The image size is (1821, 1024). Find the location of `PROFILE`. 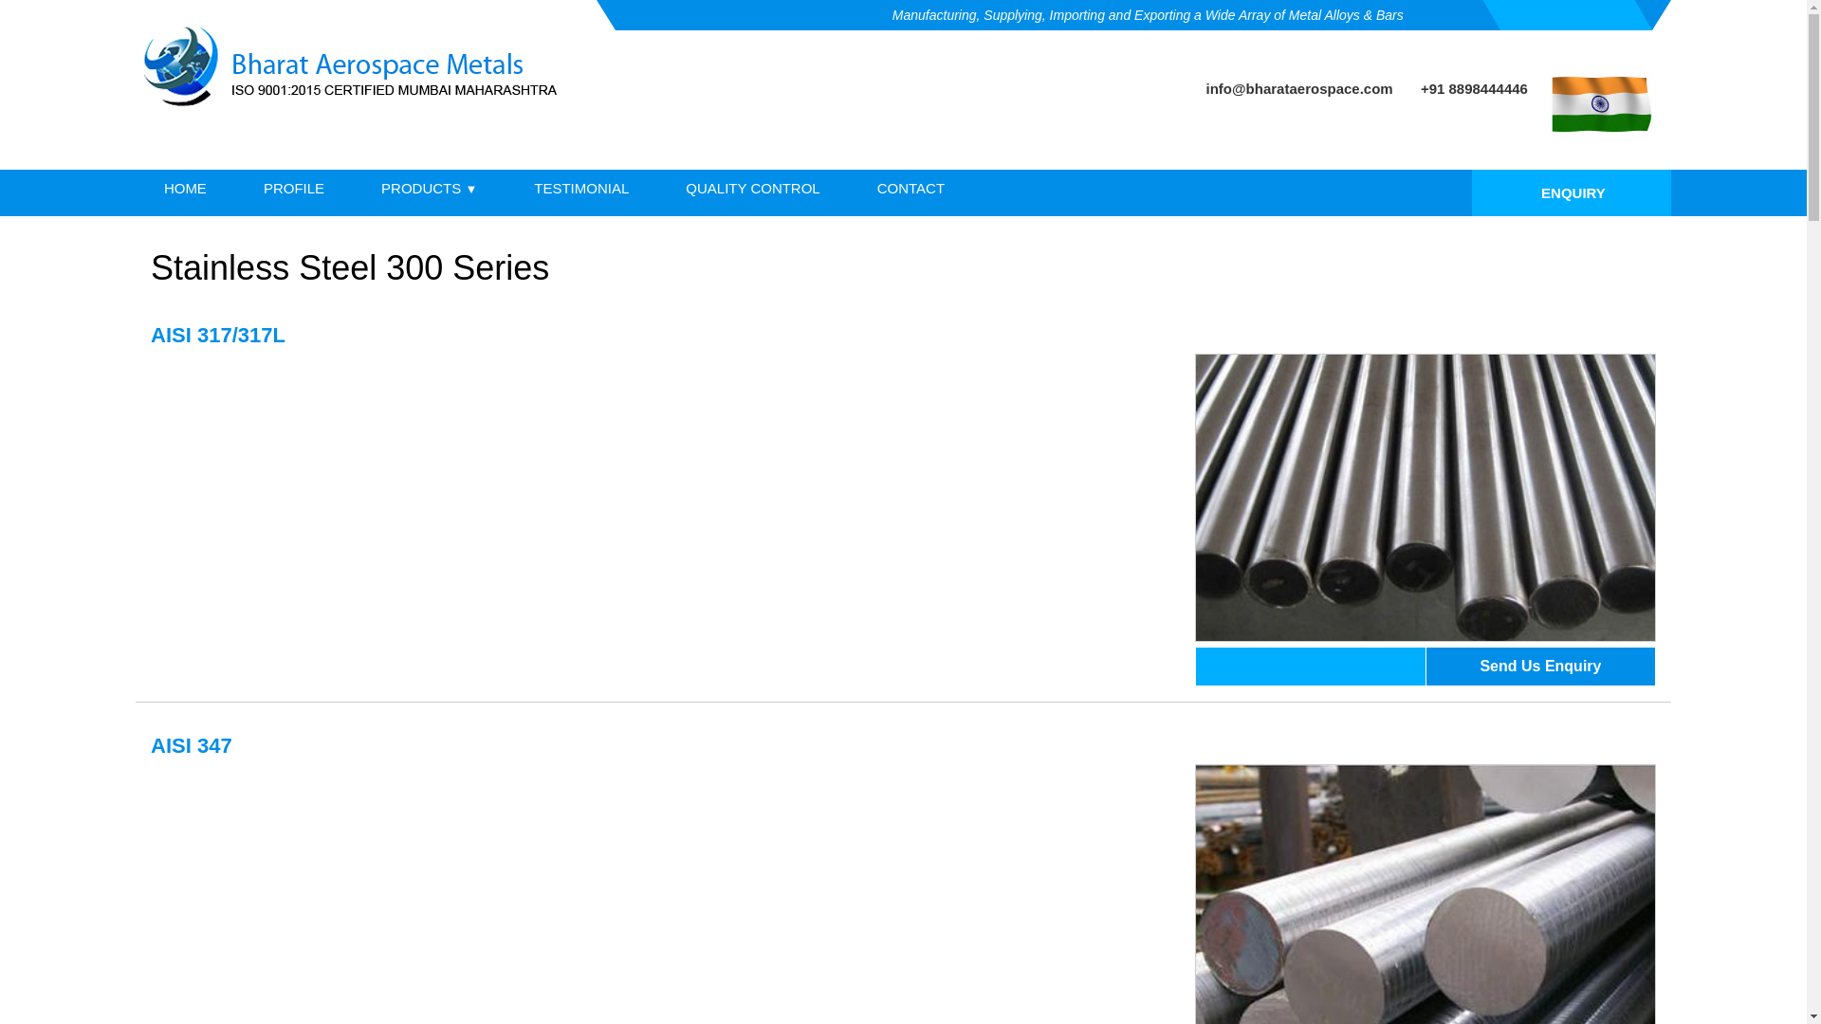

PROFILE is located at coordinates (294, 187).